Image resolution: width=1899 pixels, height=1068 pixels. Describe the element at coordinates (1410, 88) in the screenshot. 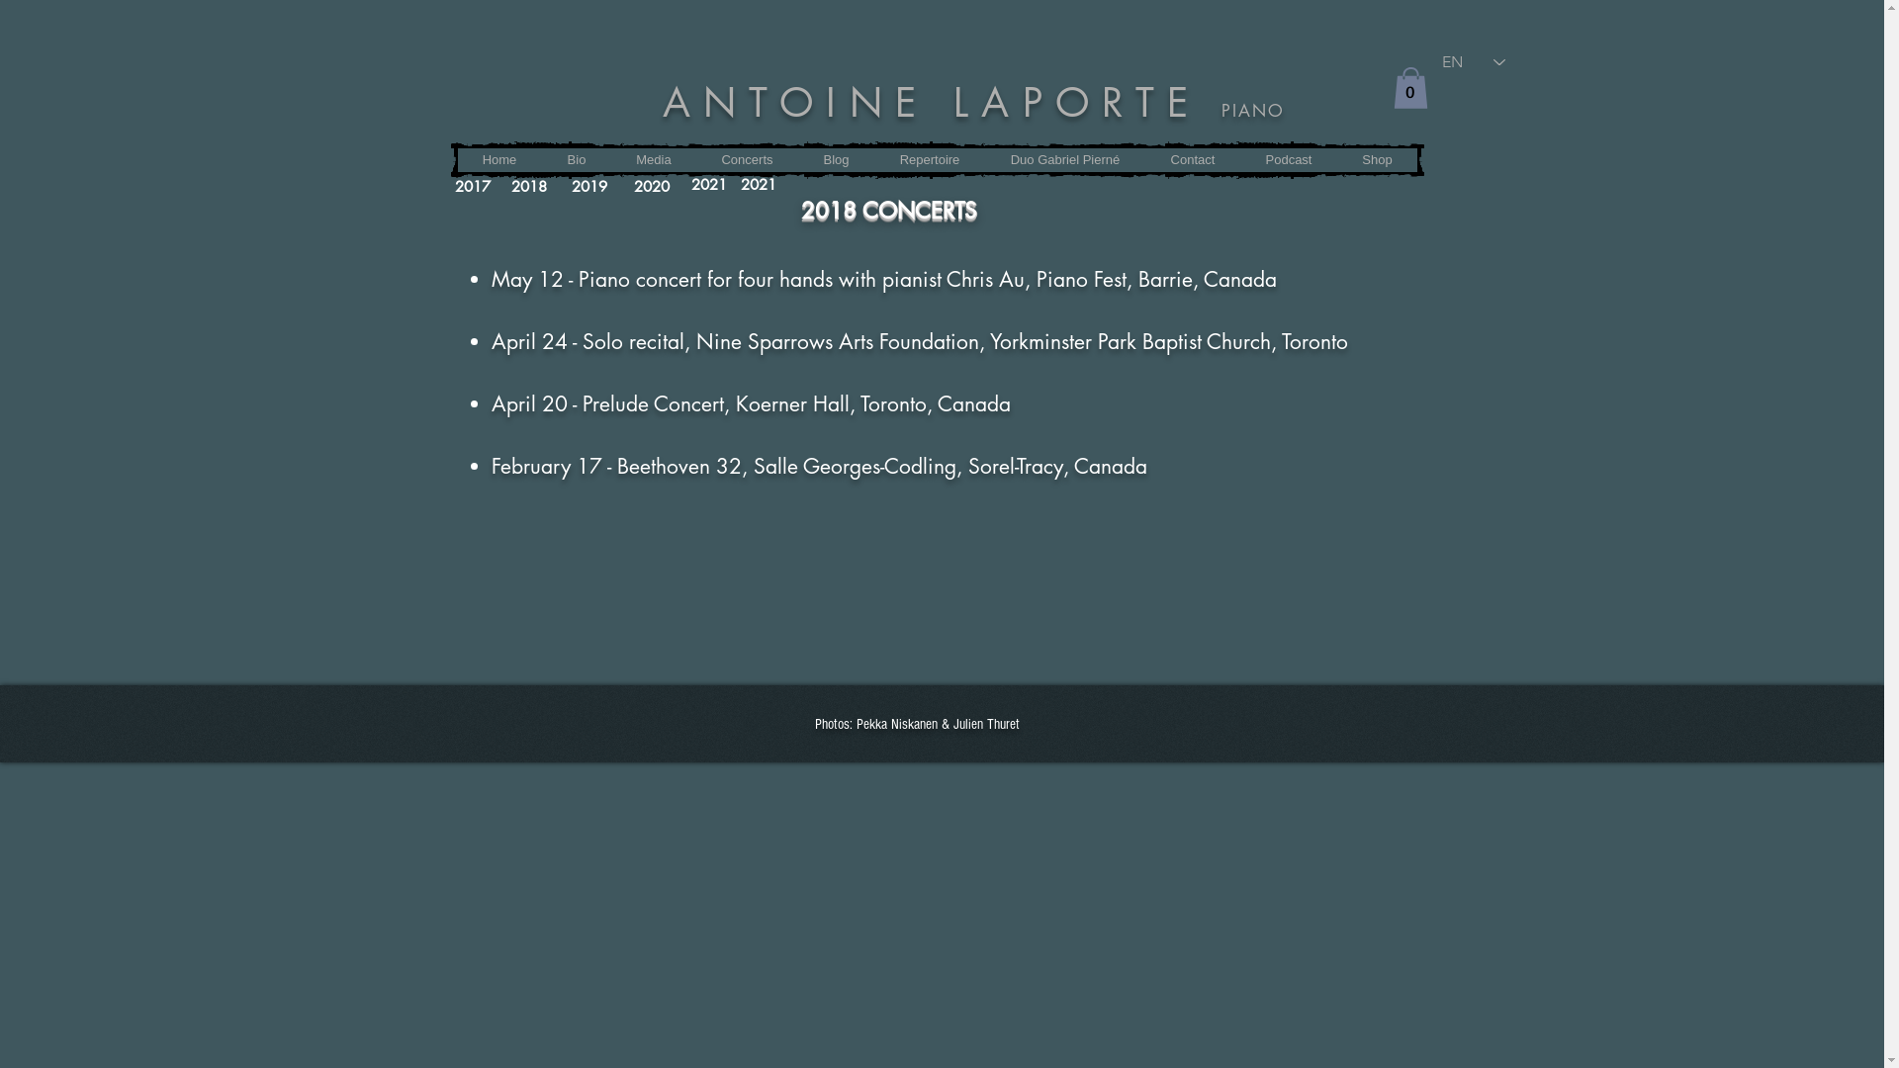

I see `0` at that location.